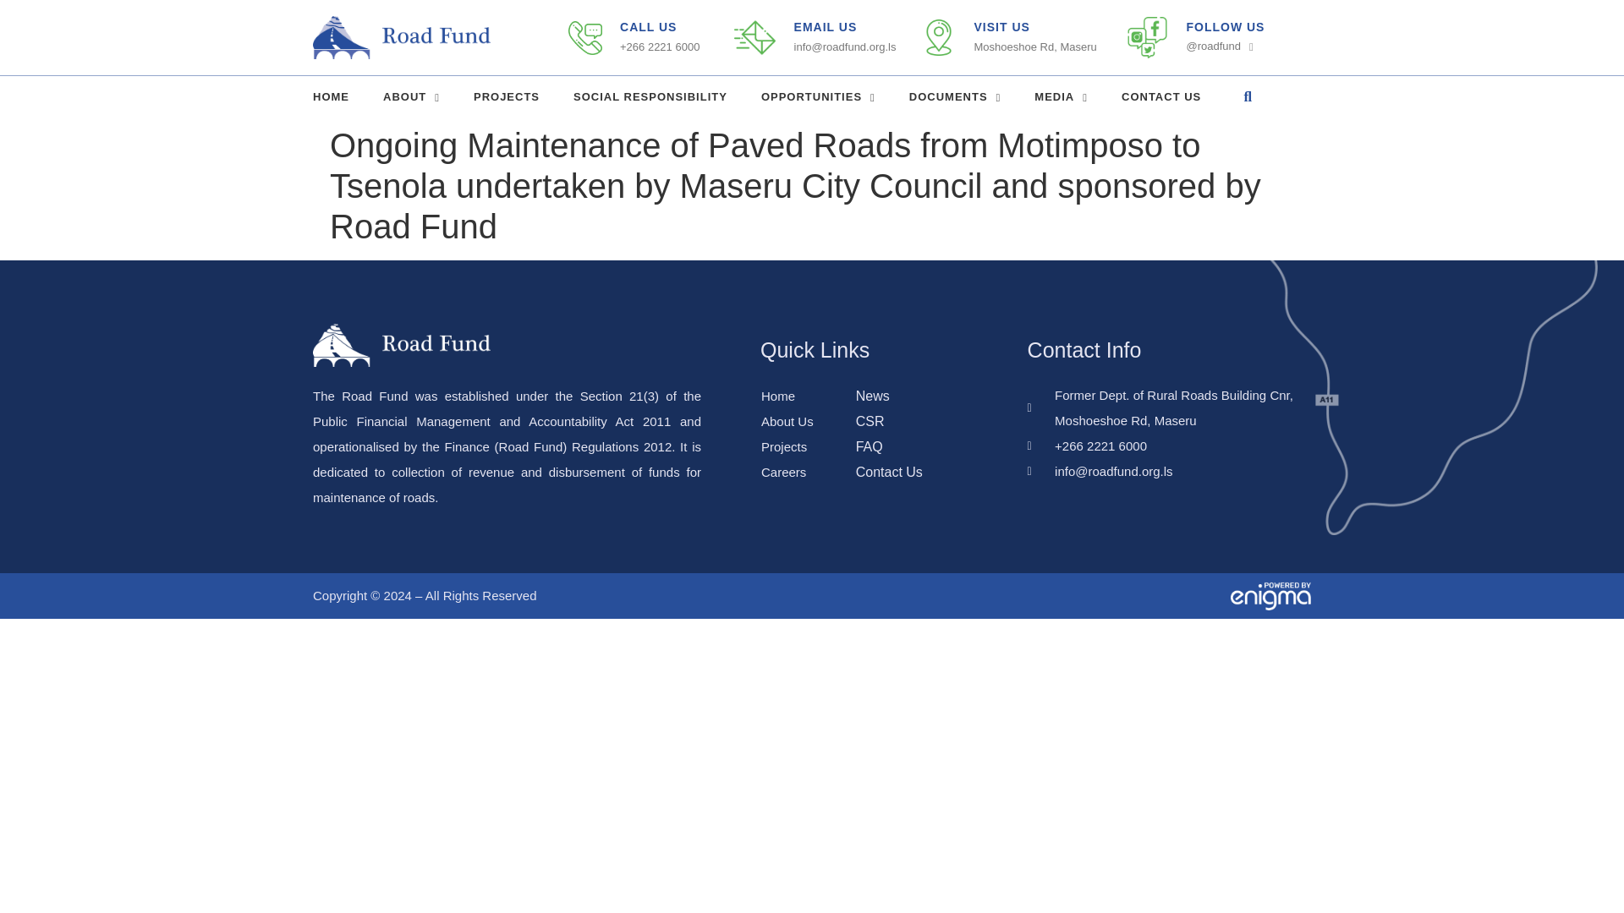  Describe the element at coordinates (648, 26) in the screenshot. I see `CALL US` at that location.